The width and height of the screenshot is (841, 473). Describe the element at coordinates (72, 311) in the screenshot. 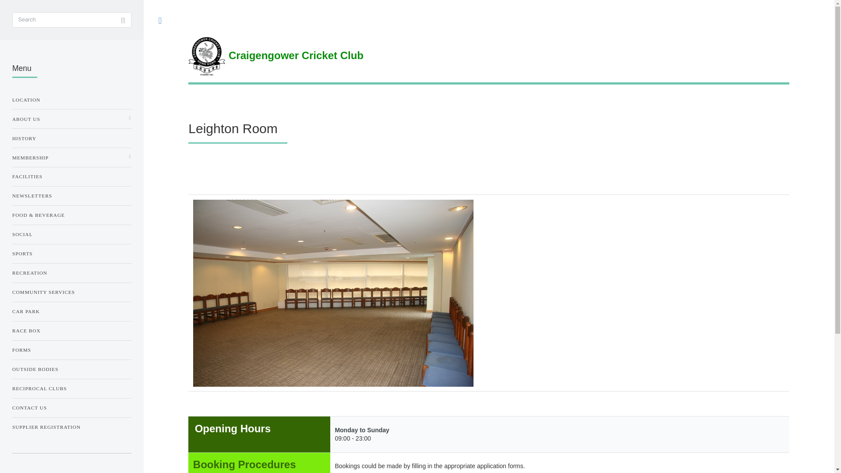

I see `CAR PARK` at that location.